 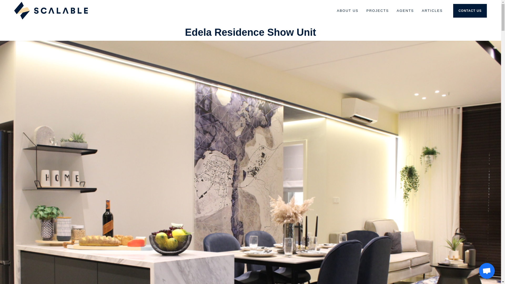 I want to click on PROJECTS, so click(x=378, y=11).